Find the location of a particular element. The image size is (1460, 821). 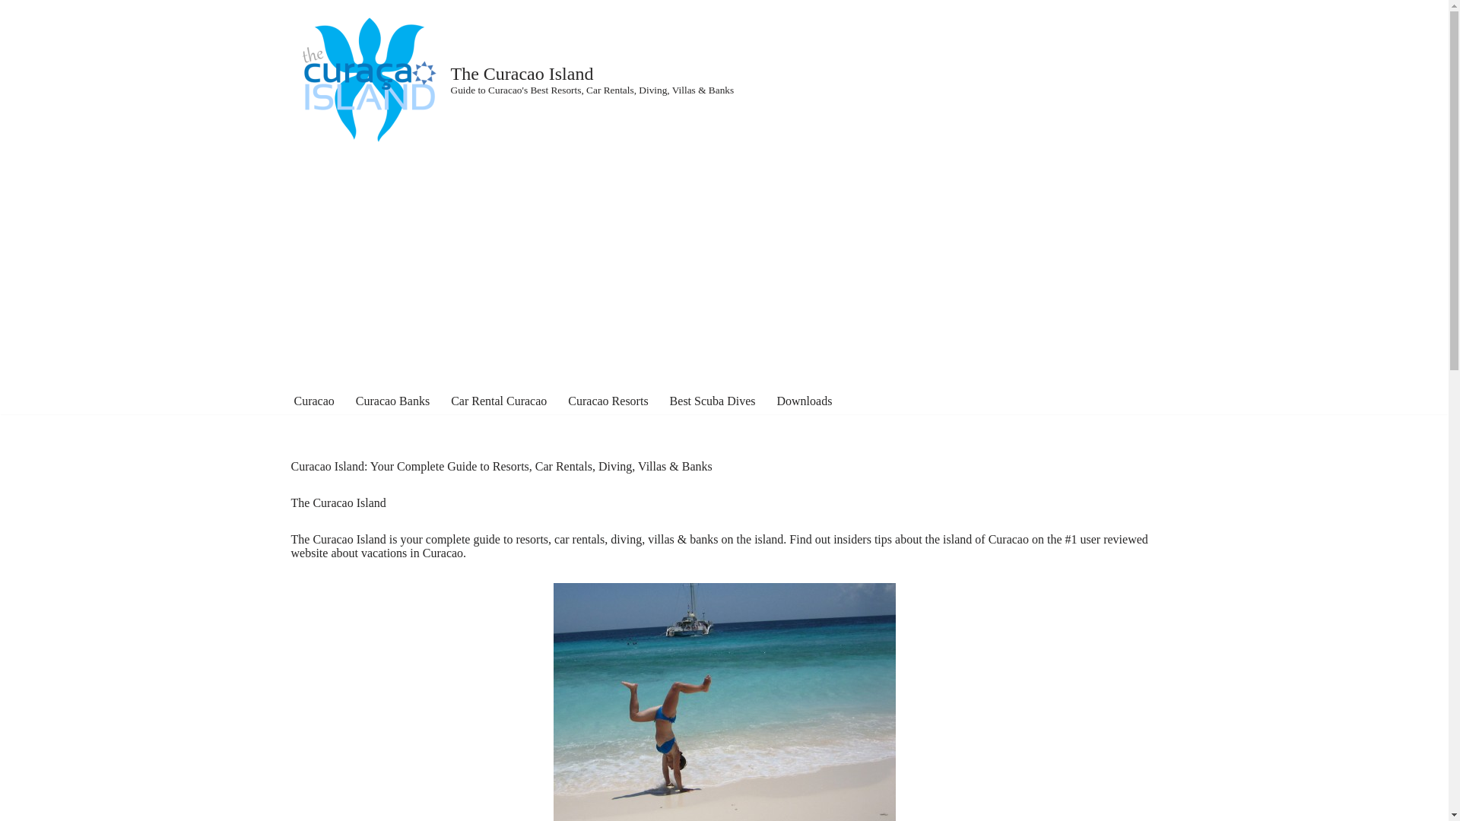

Curacao Resorts is located at coordinates (608, 401).